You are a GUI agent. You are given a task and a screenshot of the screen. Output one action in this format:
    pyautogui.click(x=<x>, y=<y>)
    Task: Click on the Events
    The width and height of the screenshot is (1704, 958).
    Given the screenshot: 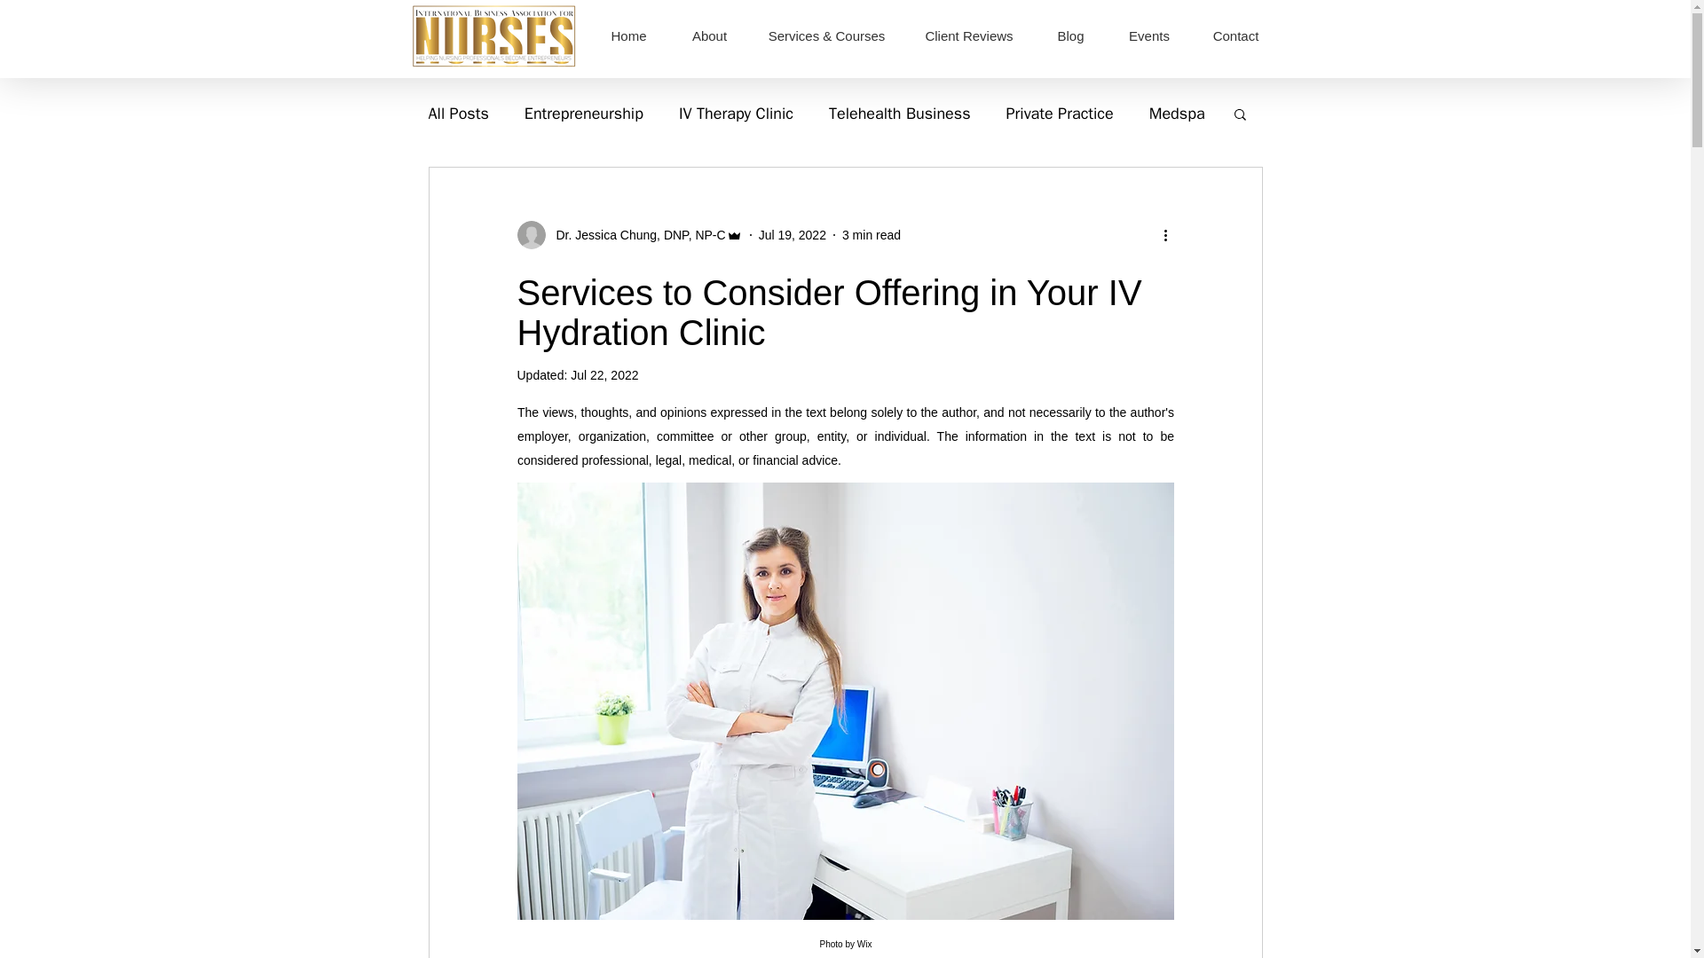 What is the action you would take?
    pyautogui.click(x=1149, y=35)
    